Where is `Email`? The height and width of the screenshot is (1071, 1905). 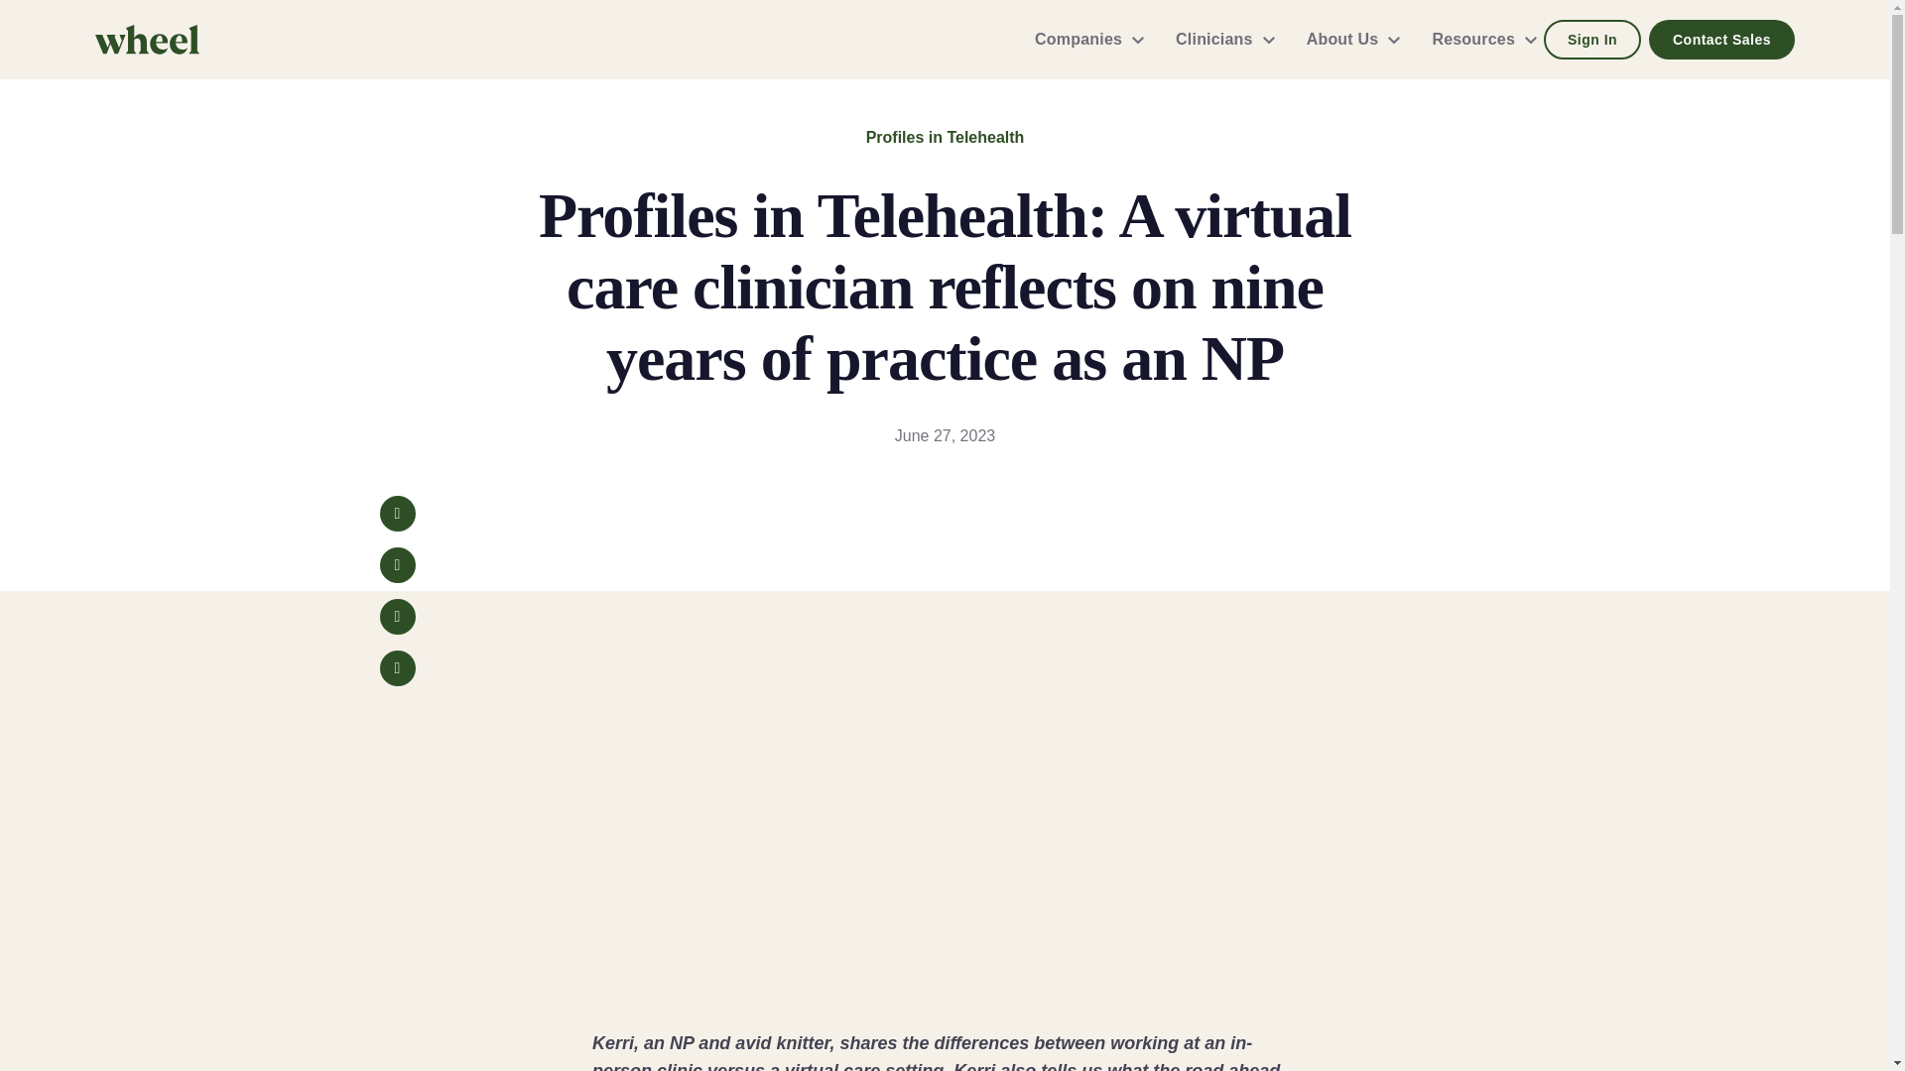
Email is located at coordinates (397, 668).